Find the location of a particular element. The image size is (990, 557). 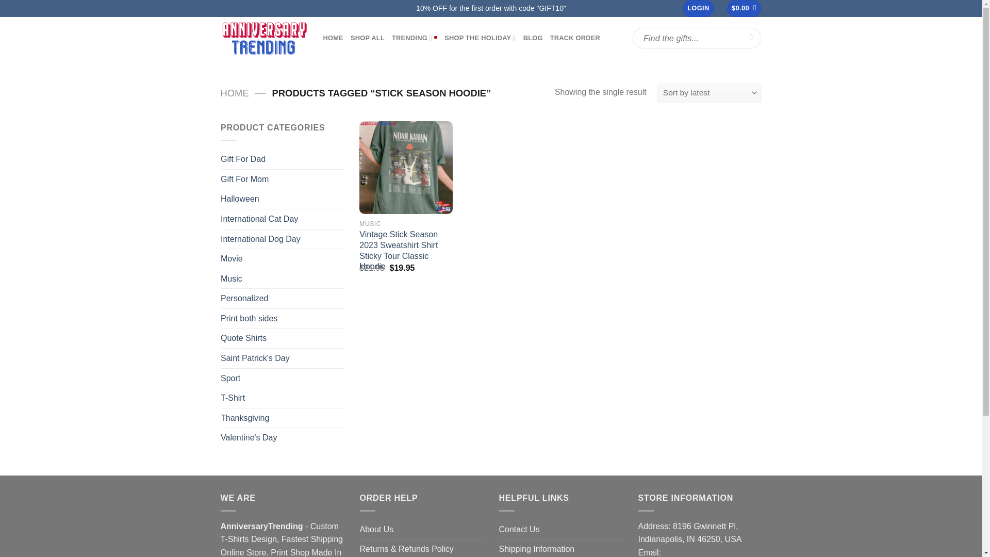

Movie is located at coordinates (283, 258).